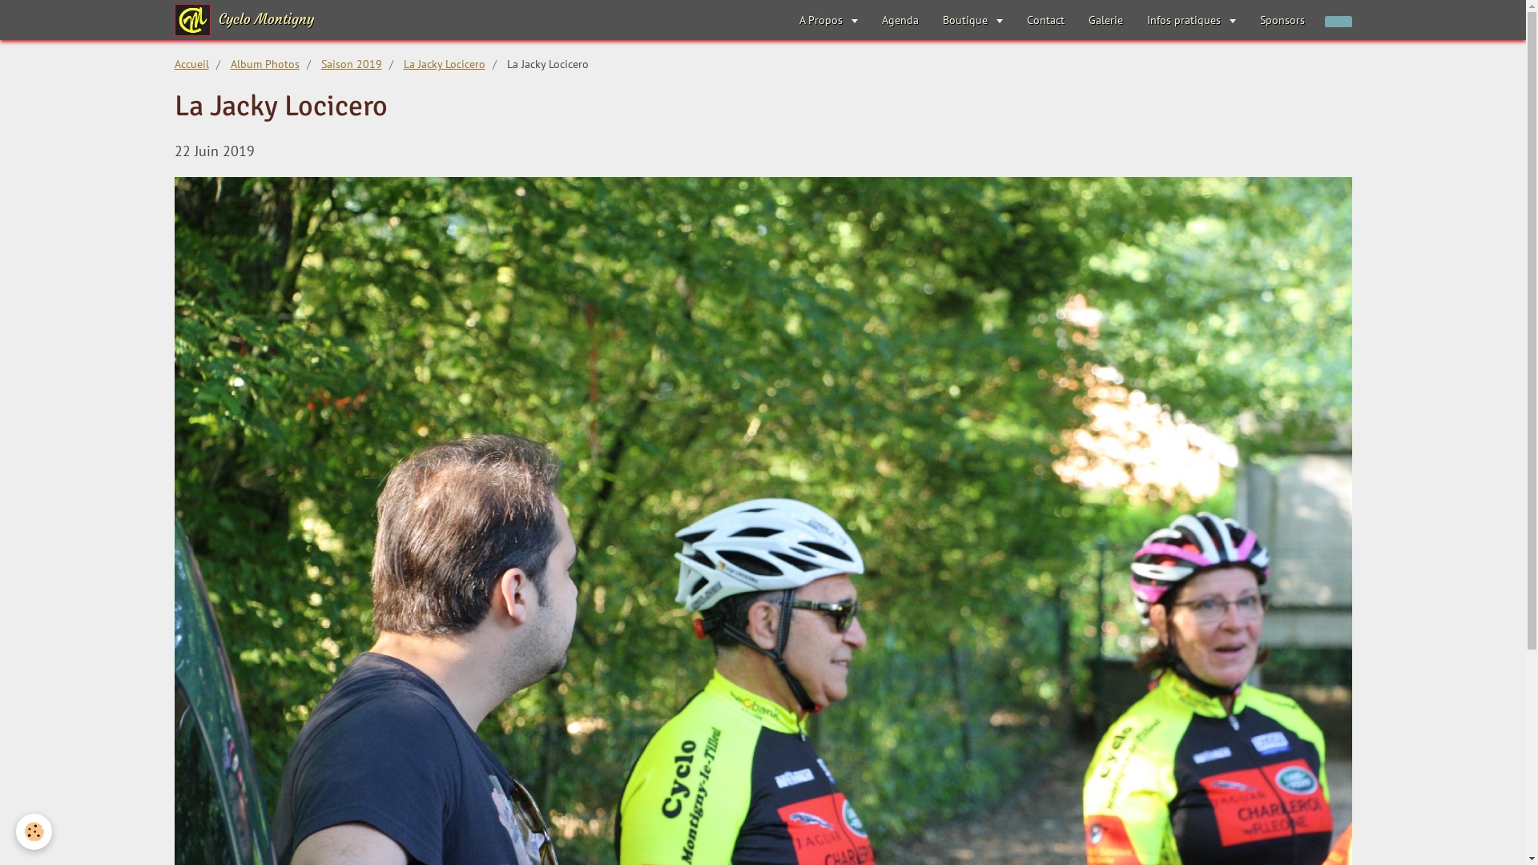 The height and width of the screenshot is (865, 1538). What do you see at coordinates (1282, 20) in the screenshot?
I see `Sponsors` at bounding box center [1282, 20].